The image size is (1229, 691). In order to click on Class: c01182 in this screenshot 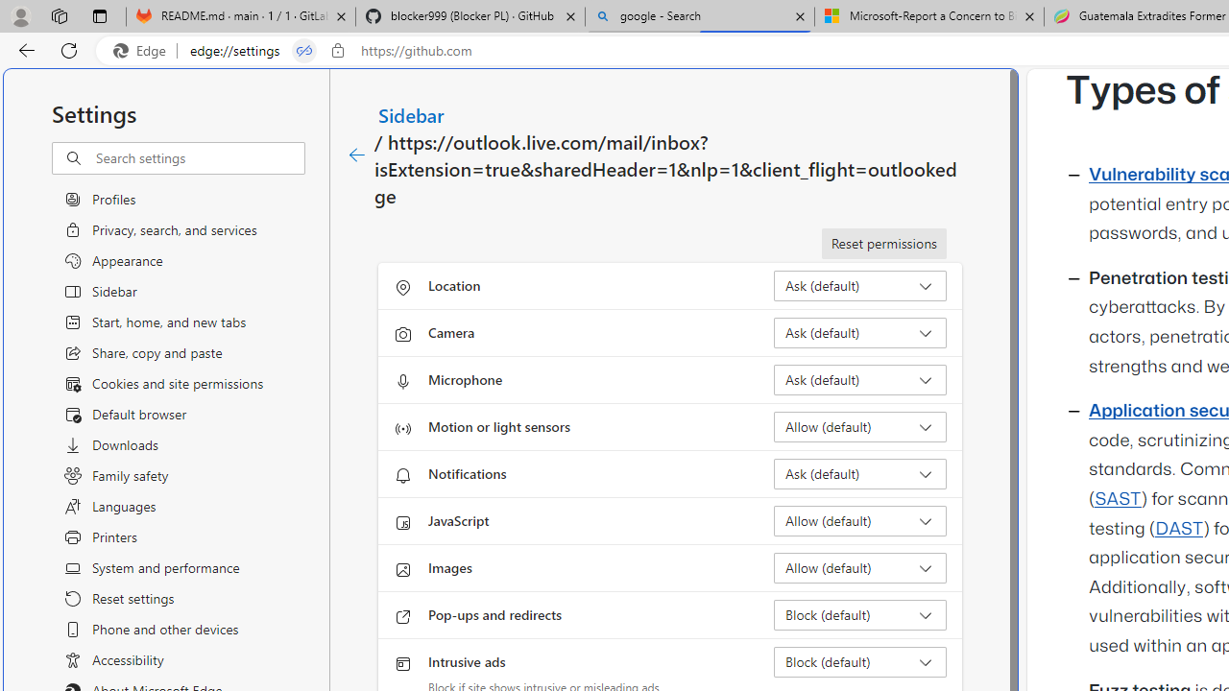, I will do `click(357, 155)`.